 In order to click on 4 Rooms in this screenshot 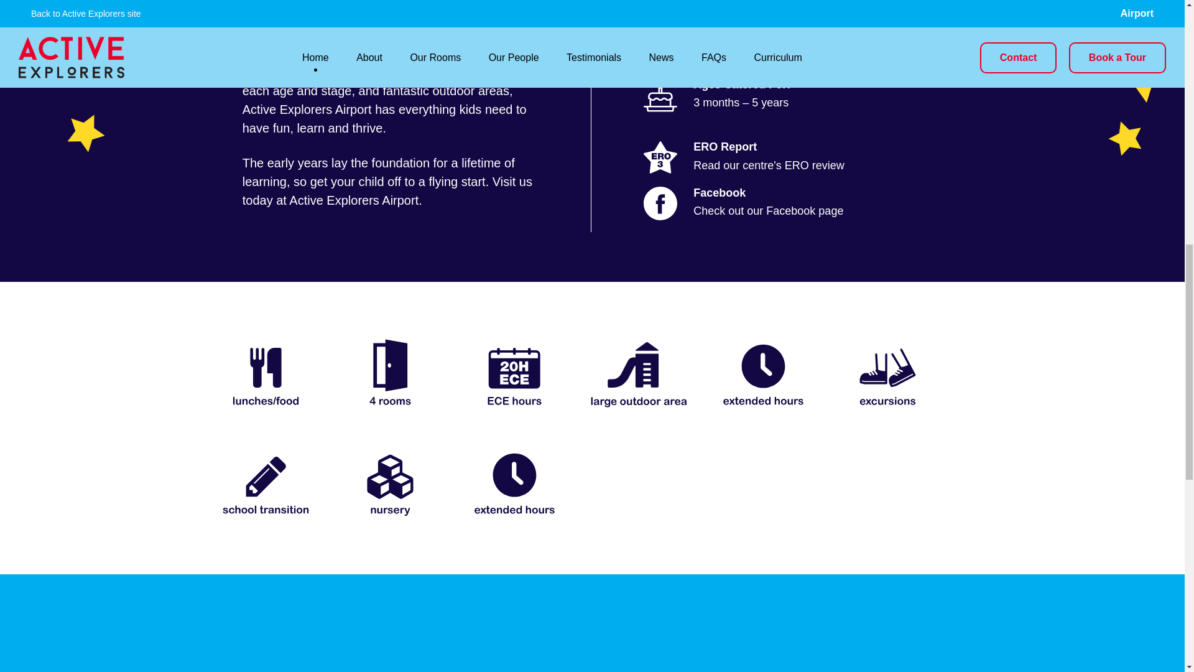, I will do `click(389, 373)`.